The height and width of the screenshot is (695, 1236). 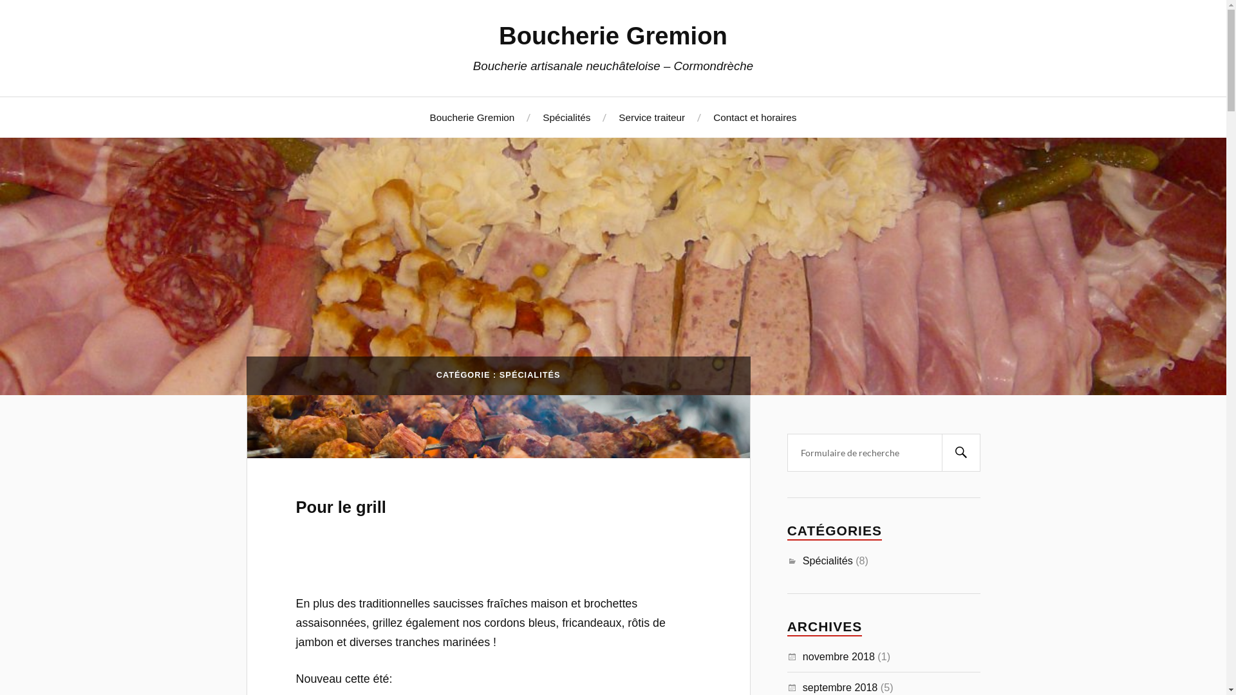 I want to click on Boucherie Gremion, so click(x=473, y=117).